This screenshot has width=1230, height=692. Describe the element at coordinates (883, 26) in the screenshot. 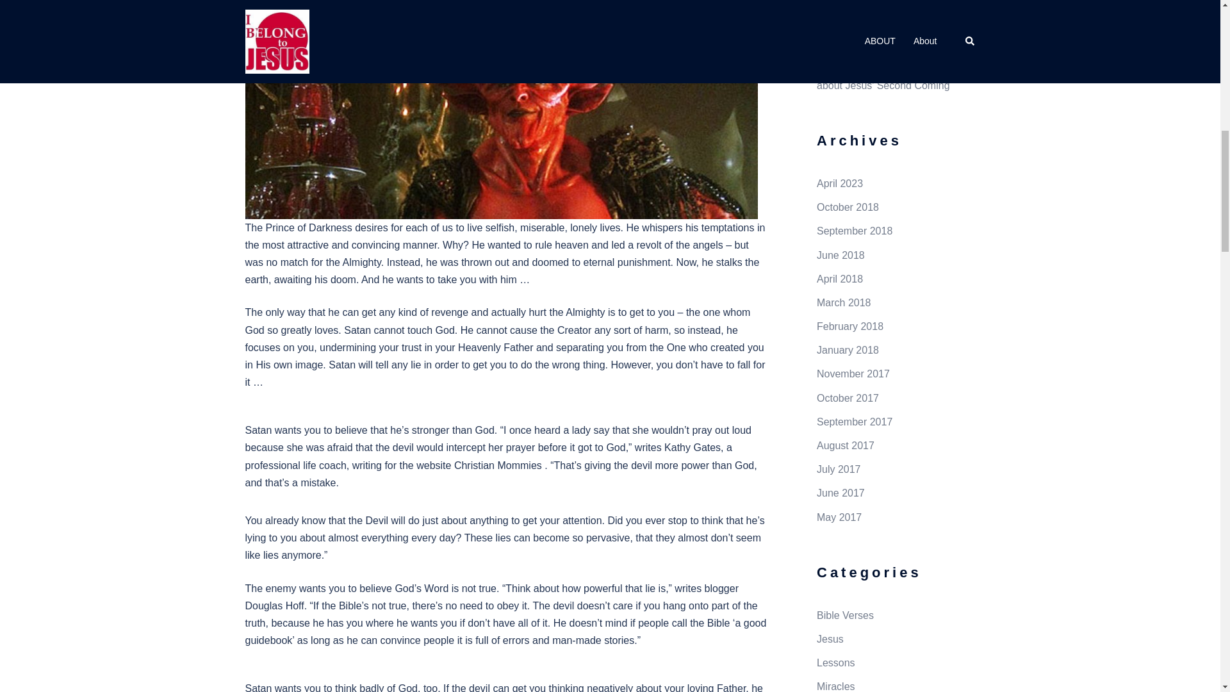

I see `6 Ways the Miracles of Jesus can Change Your Life Today` at that location.